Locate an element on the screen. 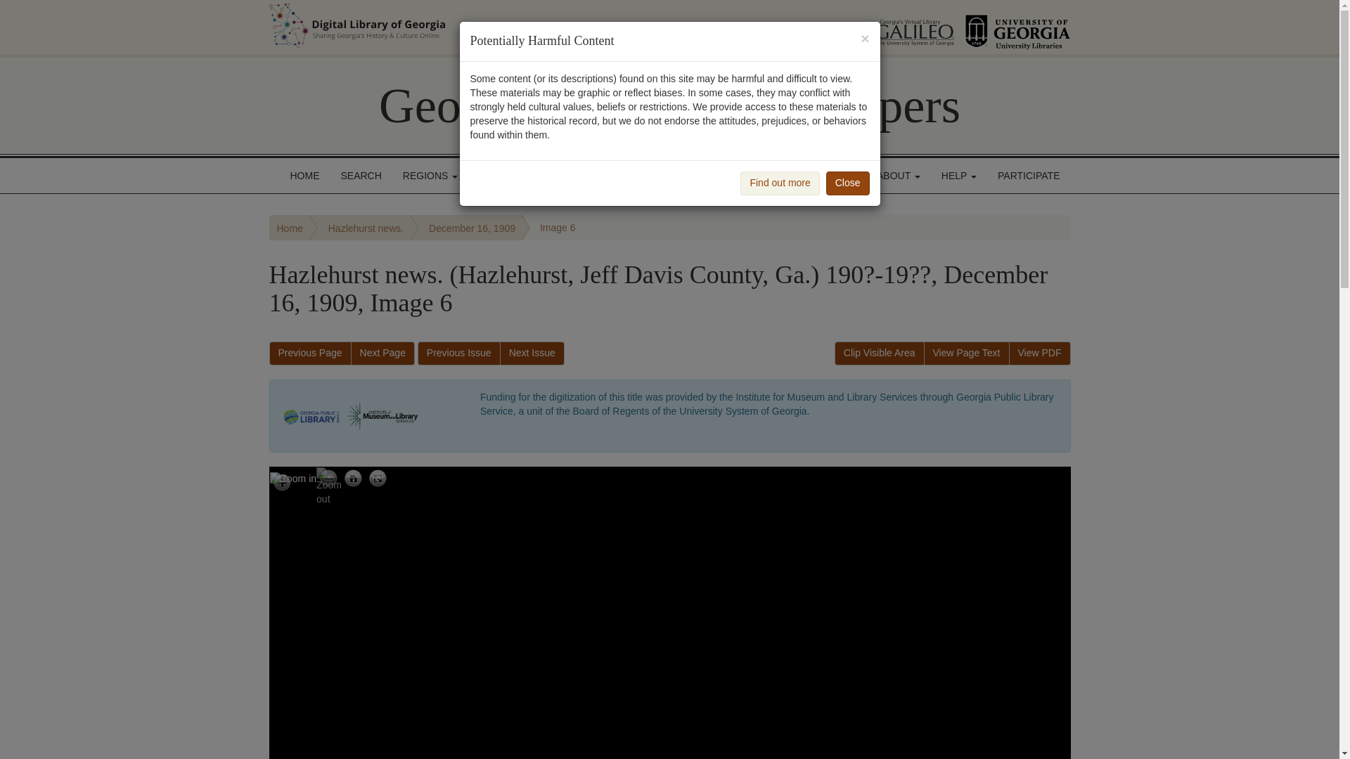  Zoom in is located at coordinates (294, 478).